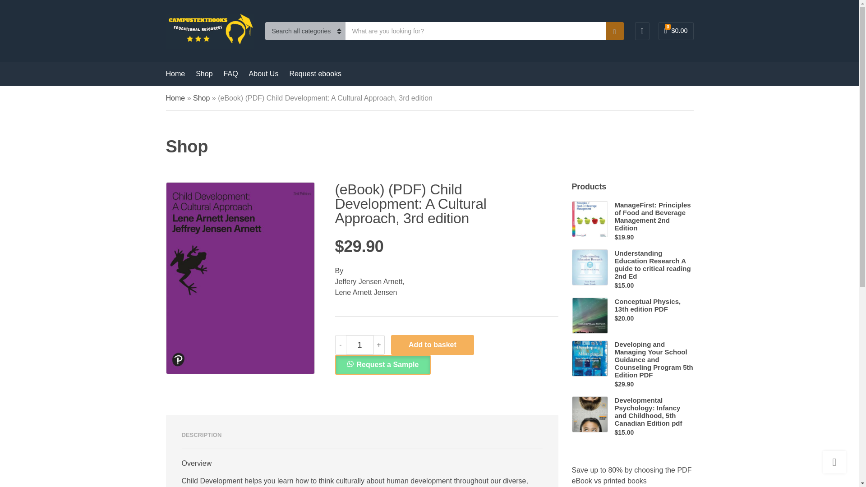 The height and width of the screenshot is (487, 866). Describe the element at coordinates (264, 74) in the screenshot. I see `About Us` at that location.